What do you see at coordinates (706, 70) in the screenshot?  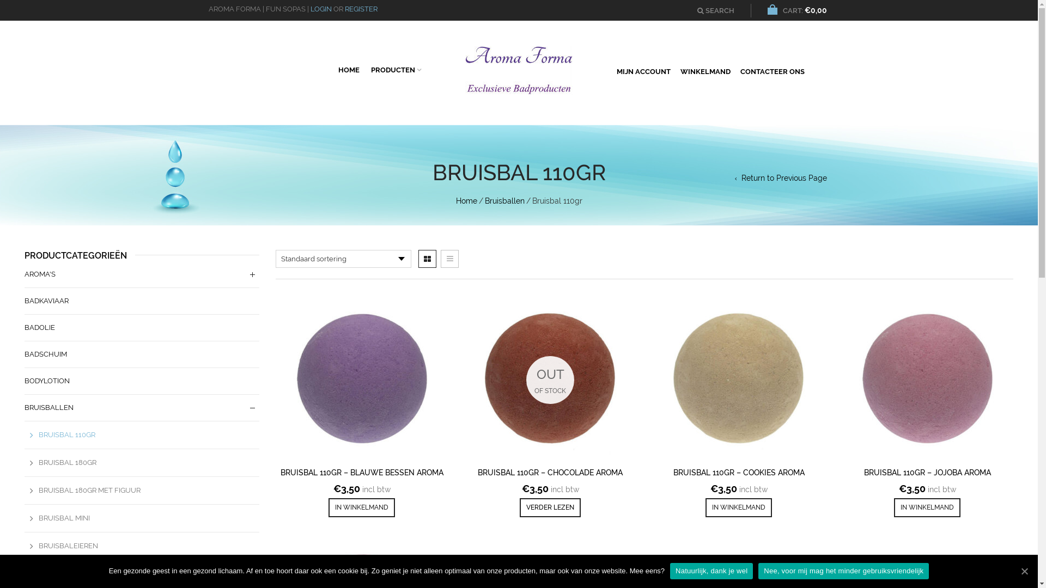 I see `WINKELMAND` at bounding box center [706, 70].